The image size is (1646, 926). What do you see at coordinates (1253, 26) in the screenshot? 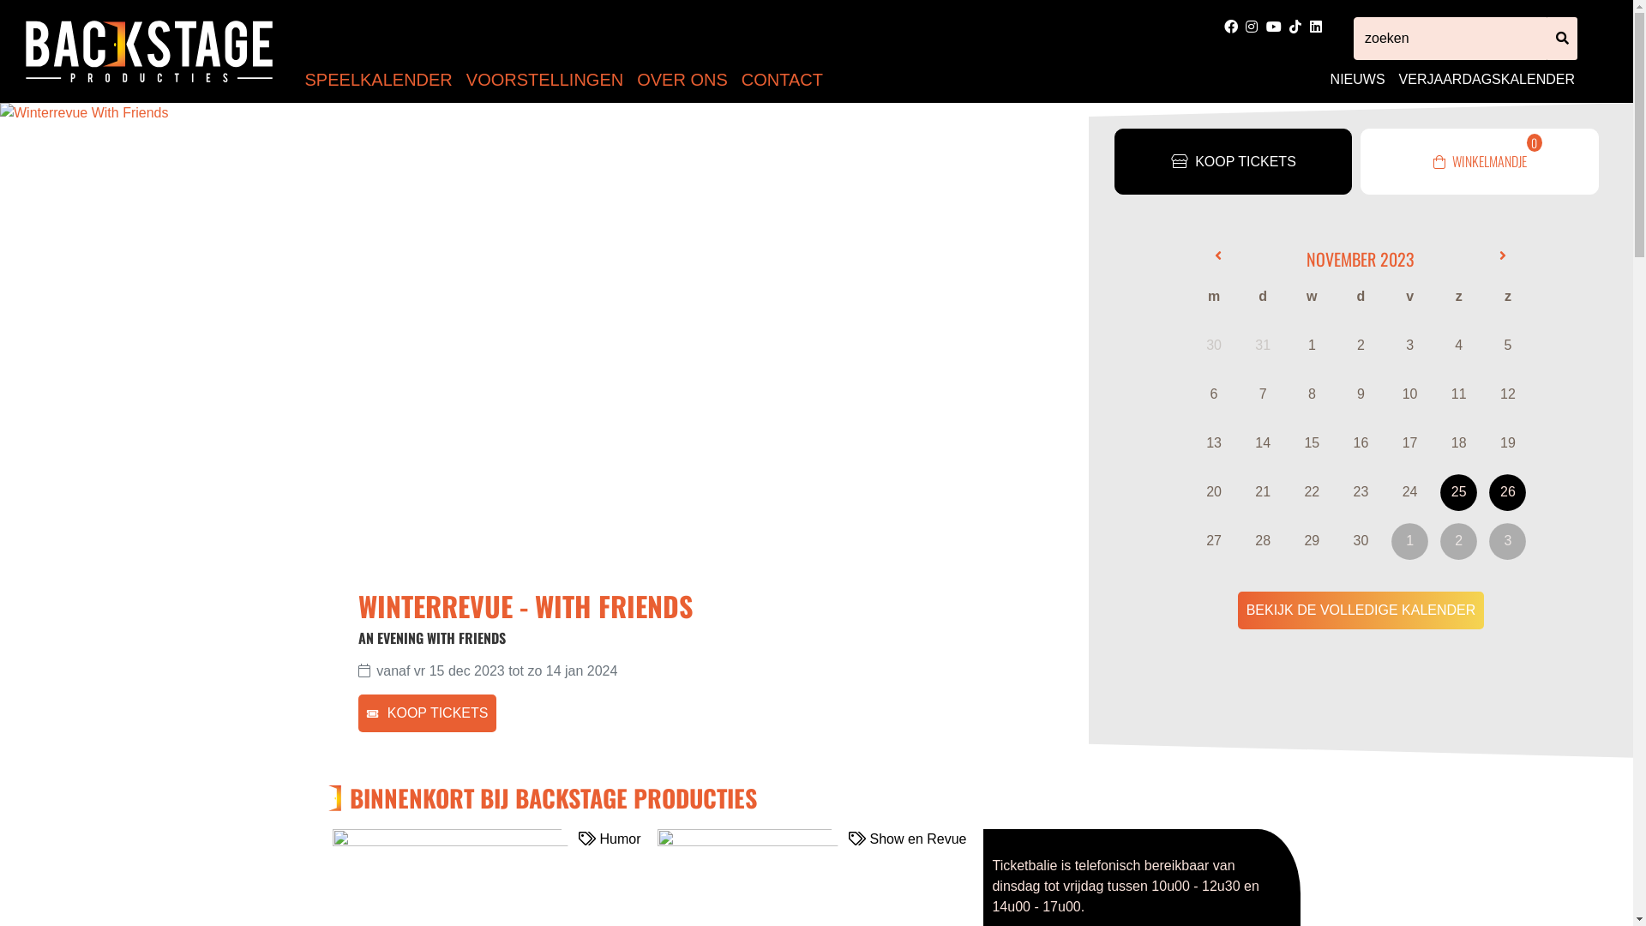
I see `Instagram` at bounding box center [1253, 26].